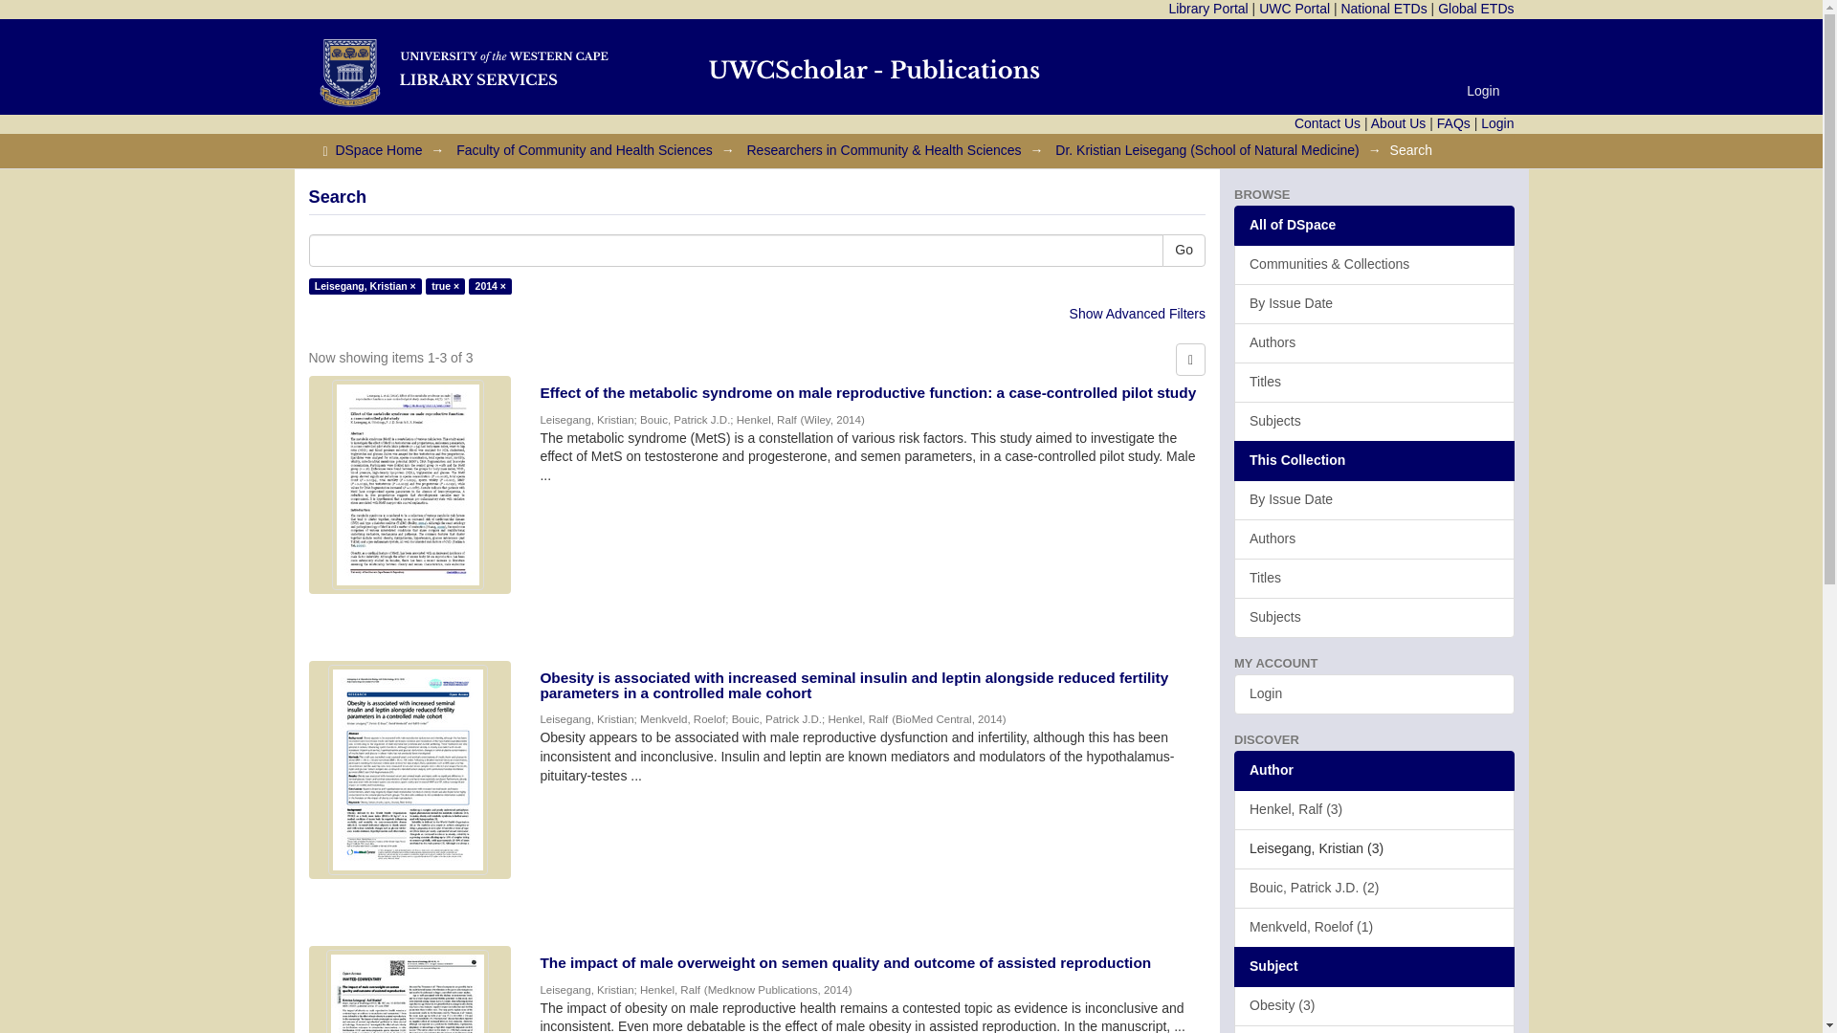  Describe the element at coordinates (1399, 122) in the screenshot. I see `About Us` at that location.